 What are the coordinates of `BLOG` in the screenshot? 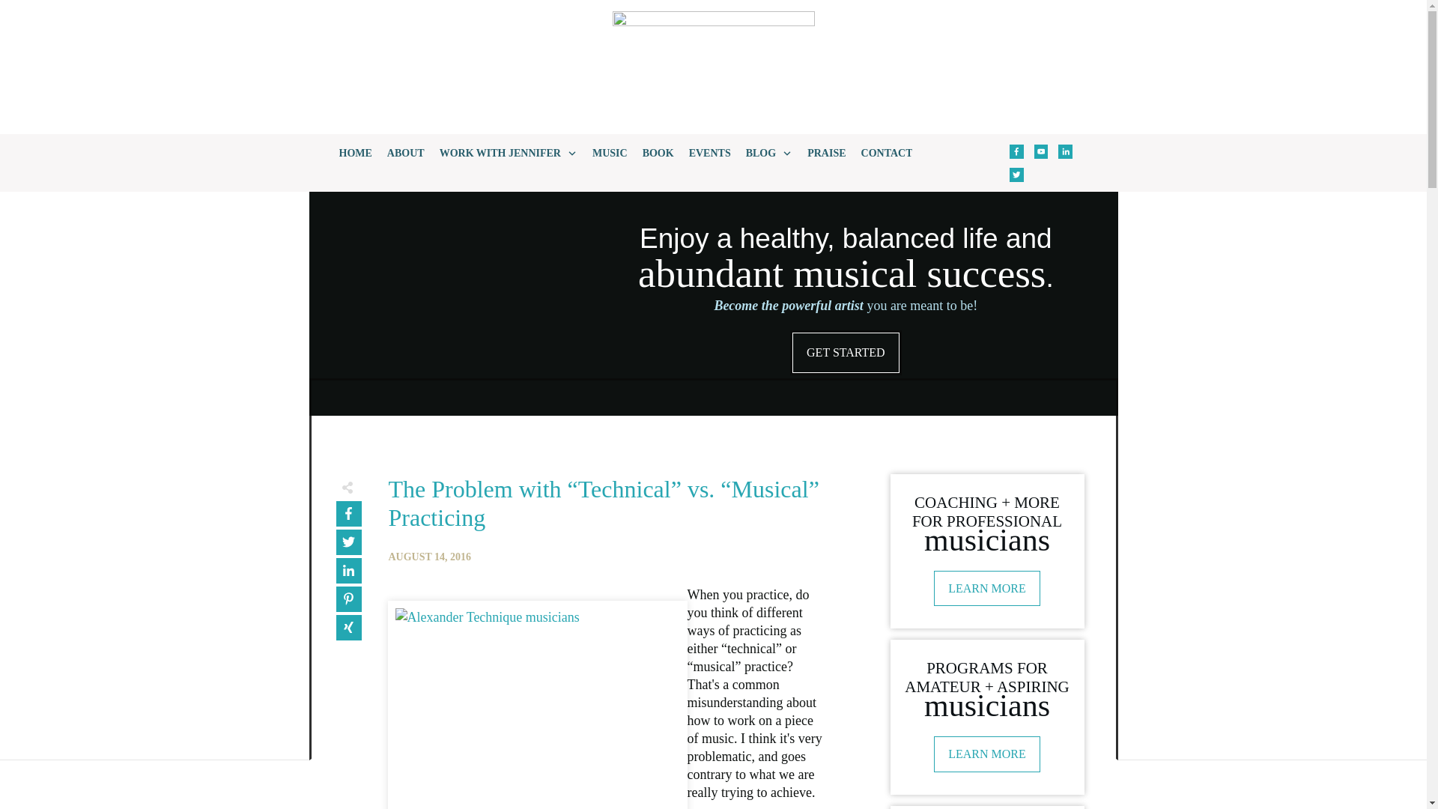 It's located at (768, 154).